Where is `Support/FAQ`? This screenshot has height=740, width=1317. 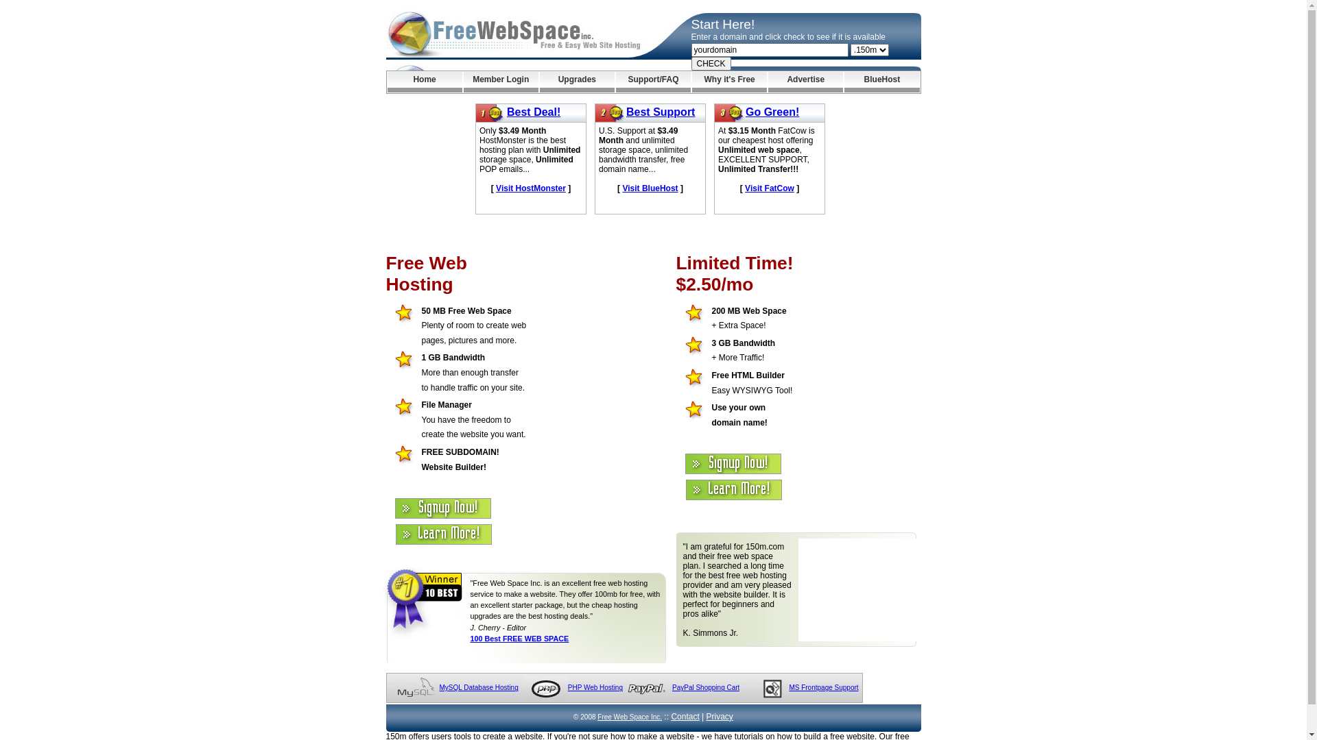 Support/FAQ is located at coordinates (653, 82).